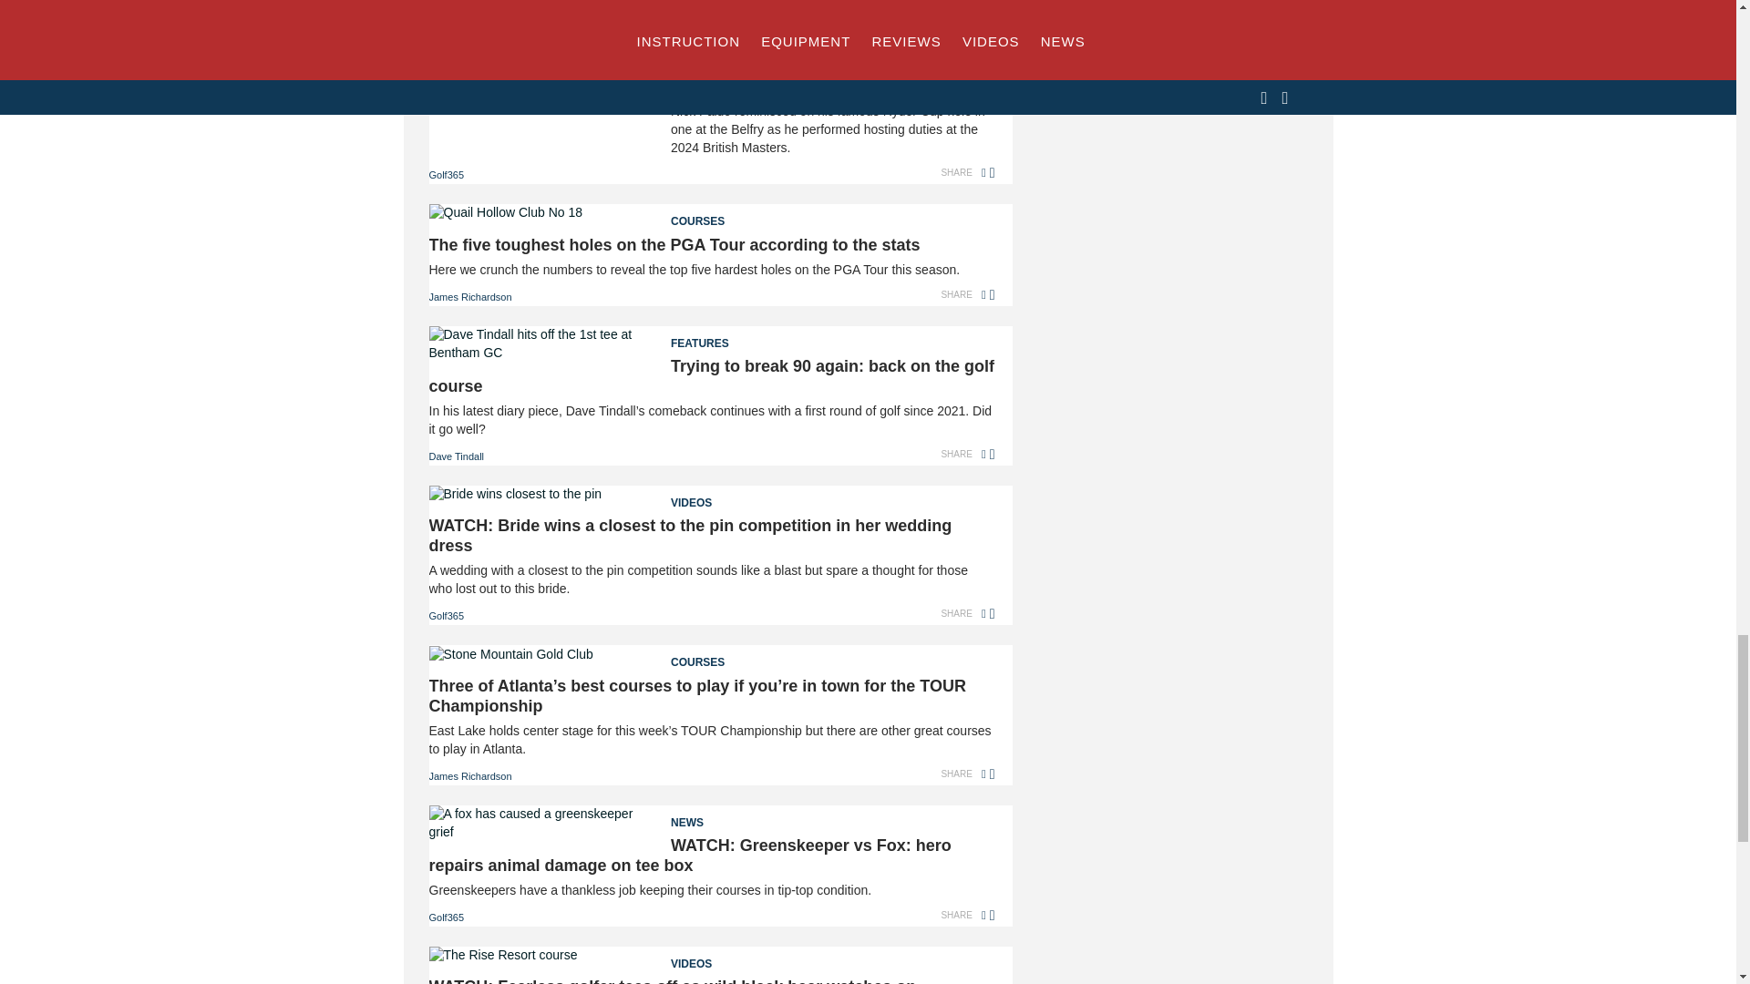 Image resolution: width=1750 pixels, height=984 pixels. What do you see at coordinates (711, 38) in the screenshot?
I see `News` at bounding box center [711, 38].